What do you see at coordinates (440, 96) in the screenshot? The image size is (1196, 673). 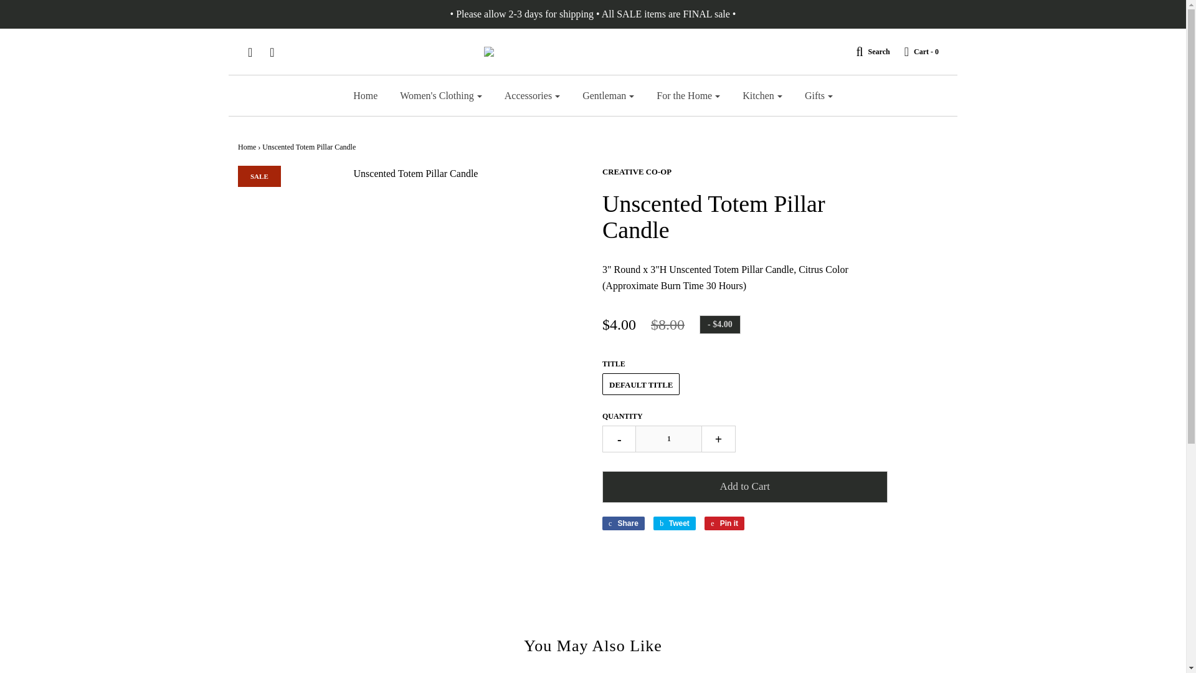 I see `Women's Clothing` at bounding box center [440, 96].